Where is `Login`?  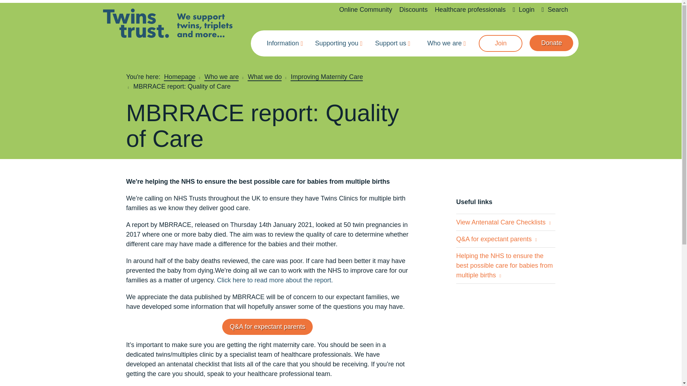
Login is located at coordinates (523, 9).